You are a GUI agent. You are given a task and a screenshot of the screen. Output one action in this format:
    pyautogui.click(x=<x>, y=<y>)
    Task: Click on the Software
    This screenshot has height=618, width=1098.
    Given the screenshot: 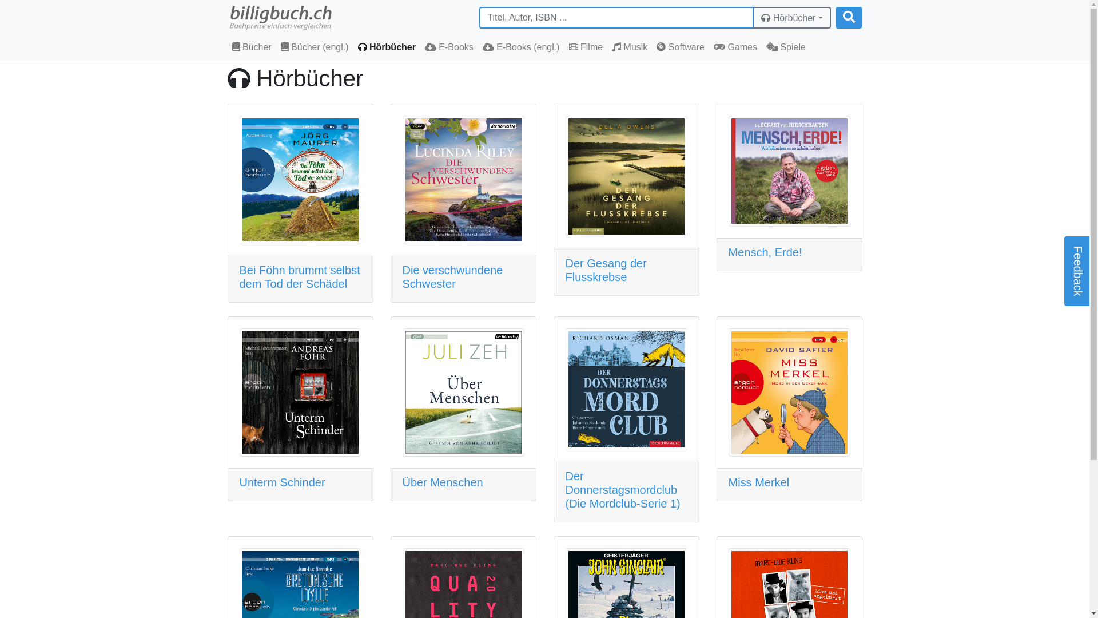 What is the action you would take?
    pyautogui.click(x=681, y=47)
    